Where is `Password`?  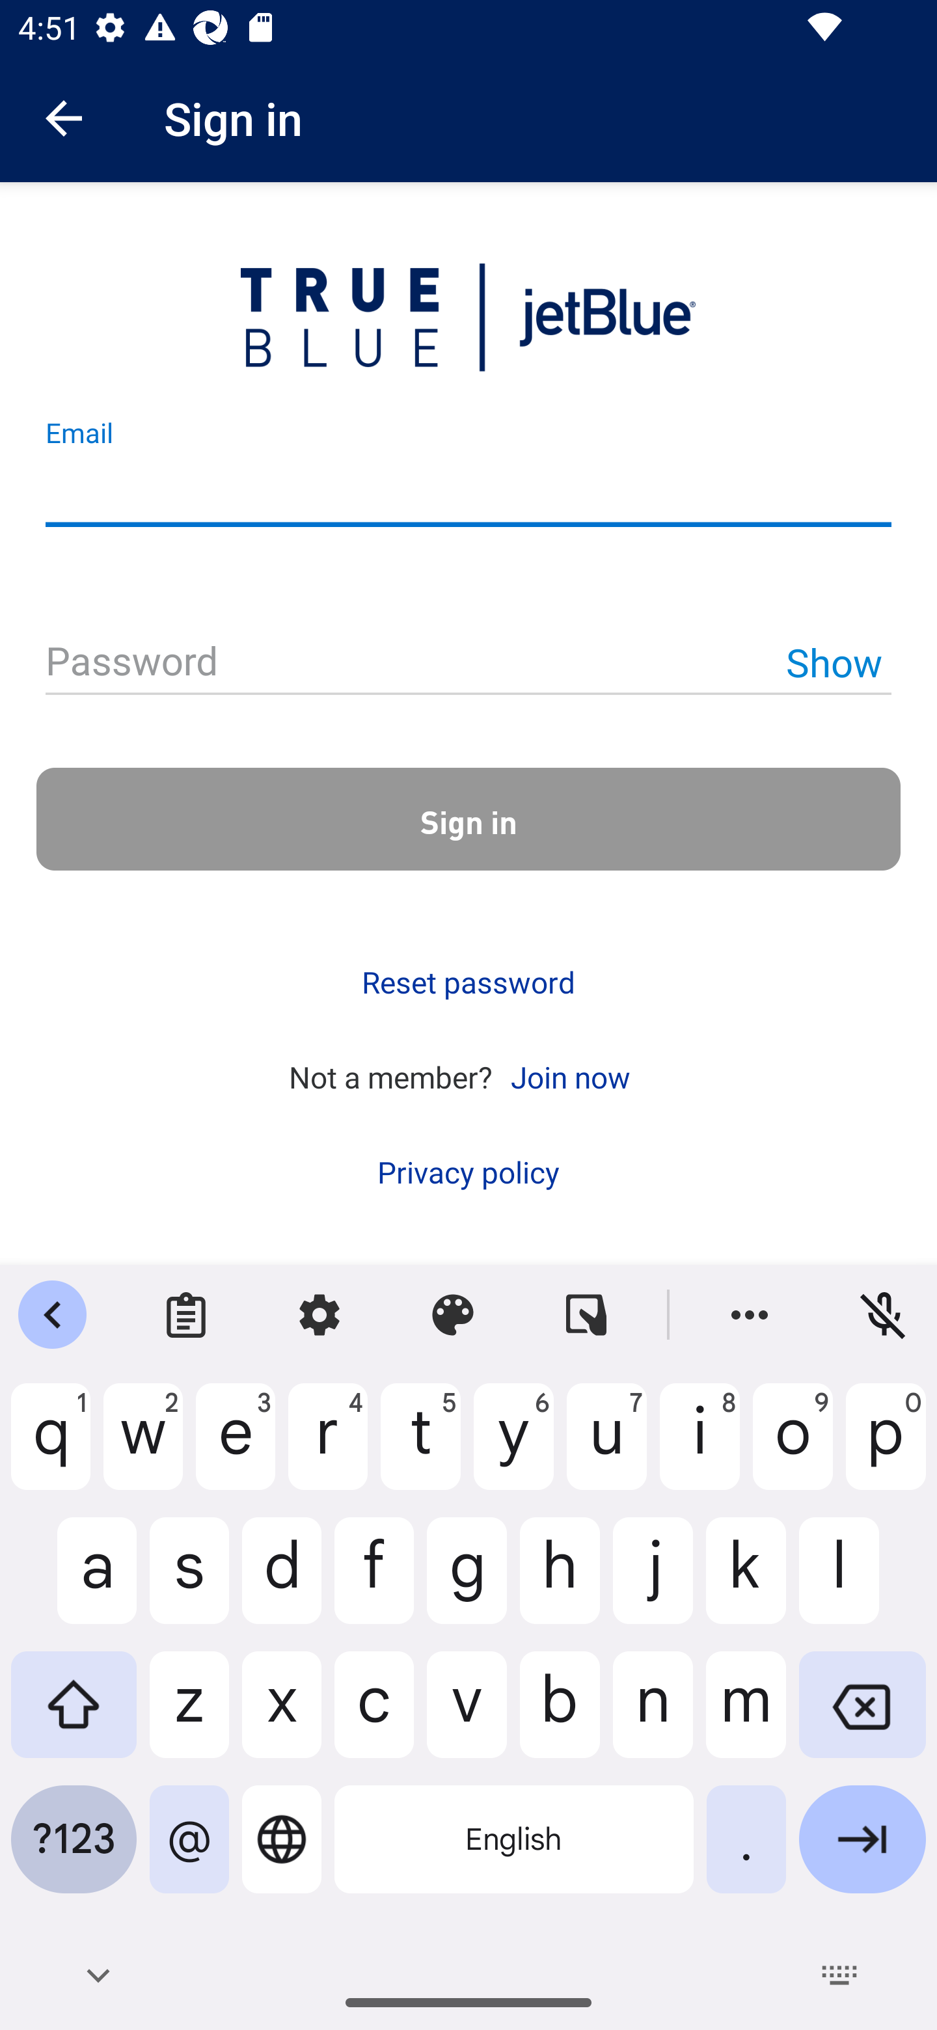 Password is located at coordinates (468, 662).